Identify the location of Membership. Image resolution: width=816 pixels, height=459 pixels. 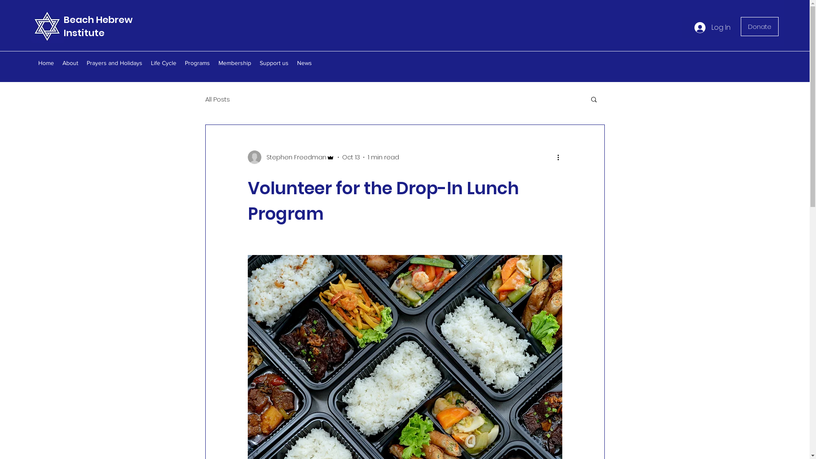
(235, 63).